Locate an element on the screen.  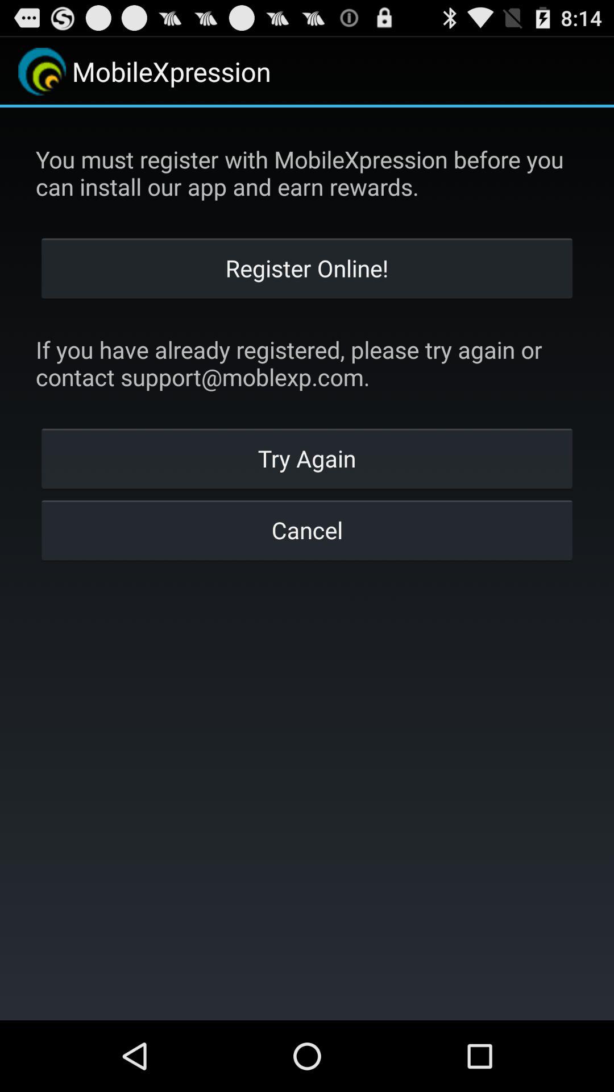
select cancel item is located at coordinates (307, 530).